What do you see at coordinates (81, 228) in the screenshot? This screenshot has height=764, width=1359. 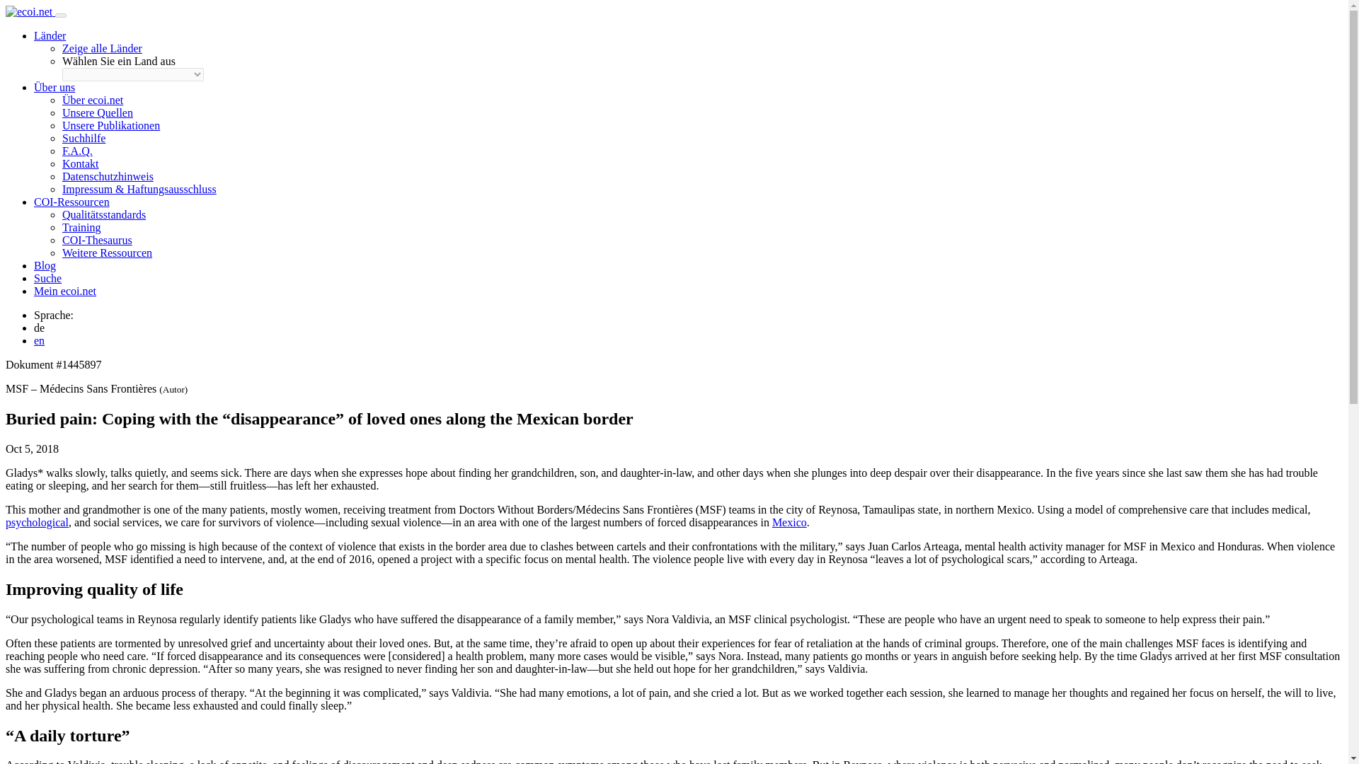 I see `Training` at bounding box center [81, 228].